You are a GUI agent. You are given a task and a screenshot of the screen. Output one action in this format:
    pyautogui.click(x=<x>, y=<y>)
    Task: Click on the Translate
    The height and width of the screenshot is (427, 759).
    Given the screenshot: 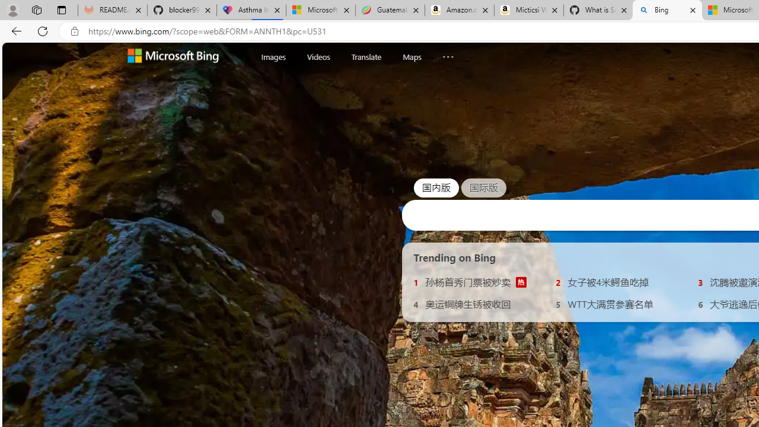 What is the action you would take?
    pyautogui.click(x=366, y=56)
    